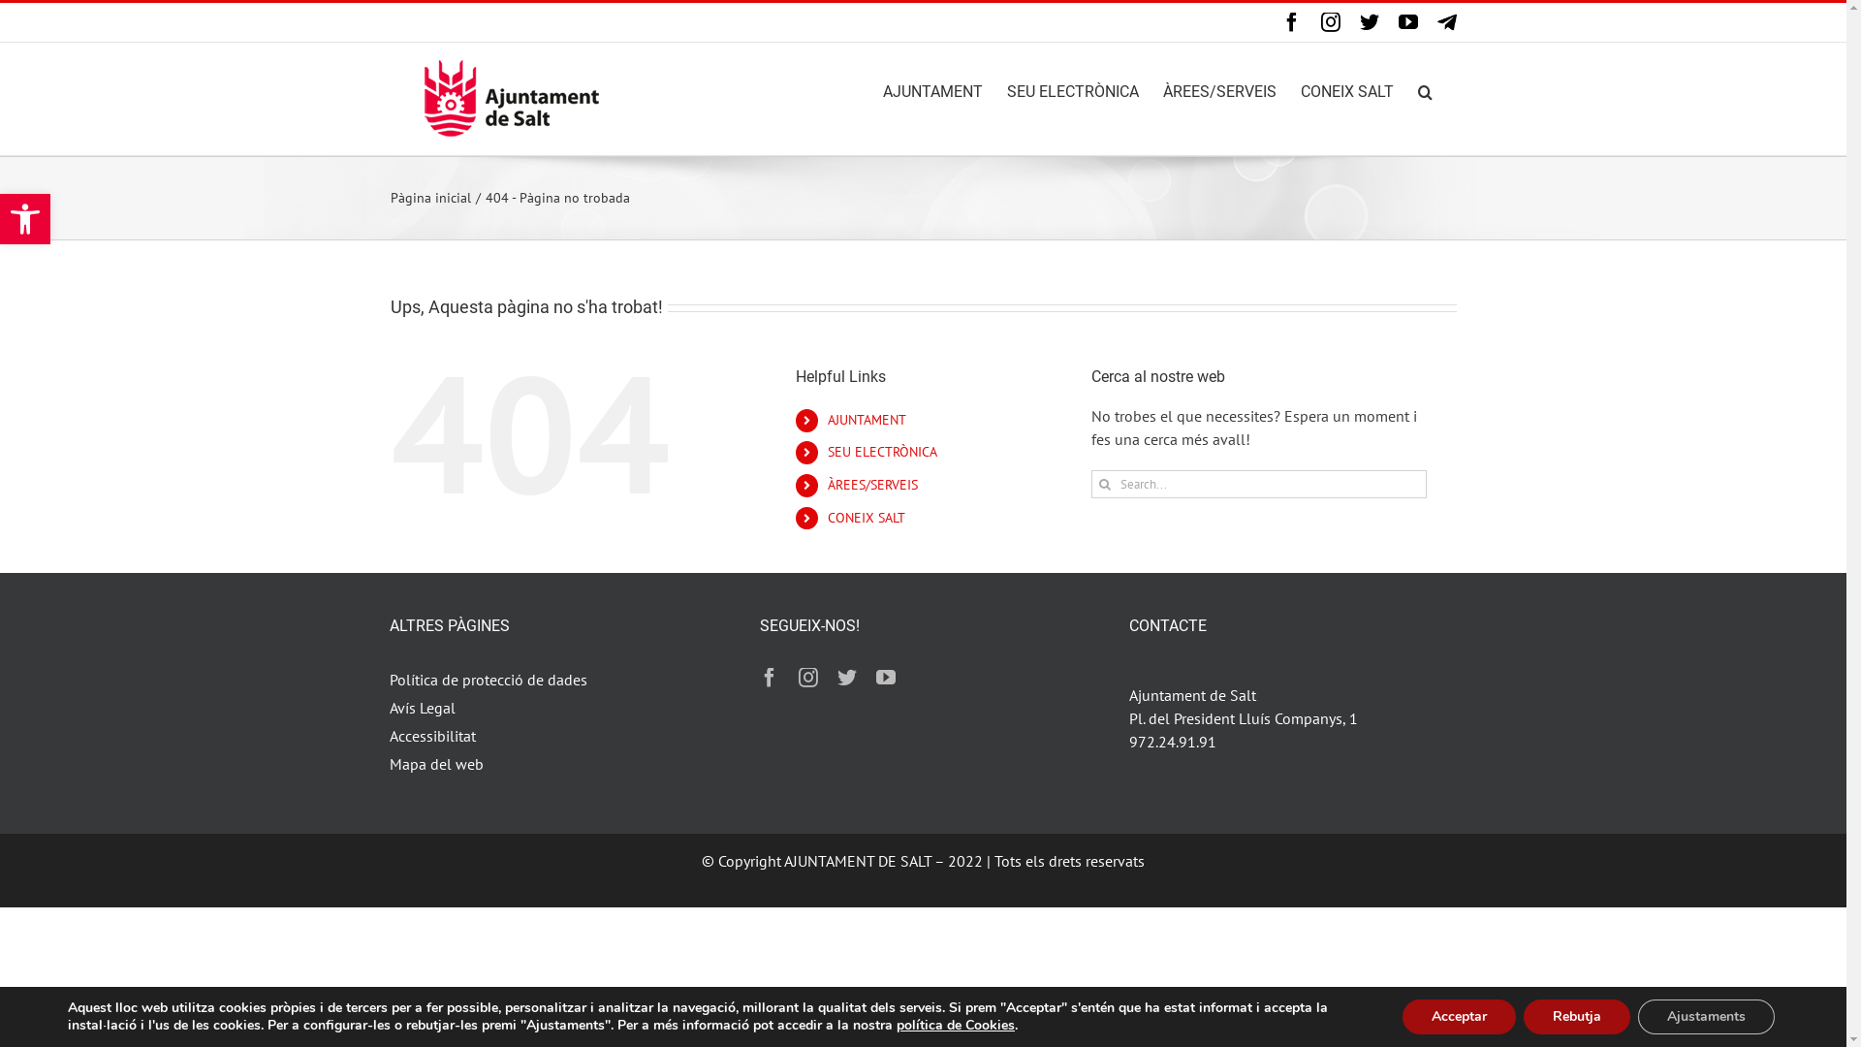 The height and width of the screenshot is (1047, 1861). What do you see at coordinates (1291, 22) in the screenshot?
I see `Facebook` at bounding box center [1291, 22].